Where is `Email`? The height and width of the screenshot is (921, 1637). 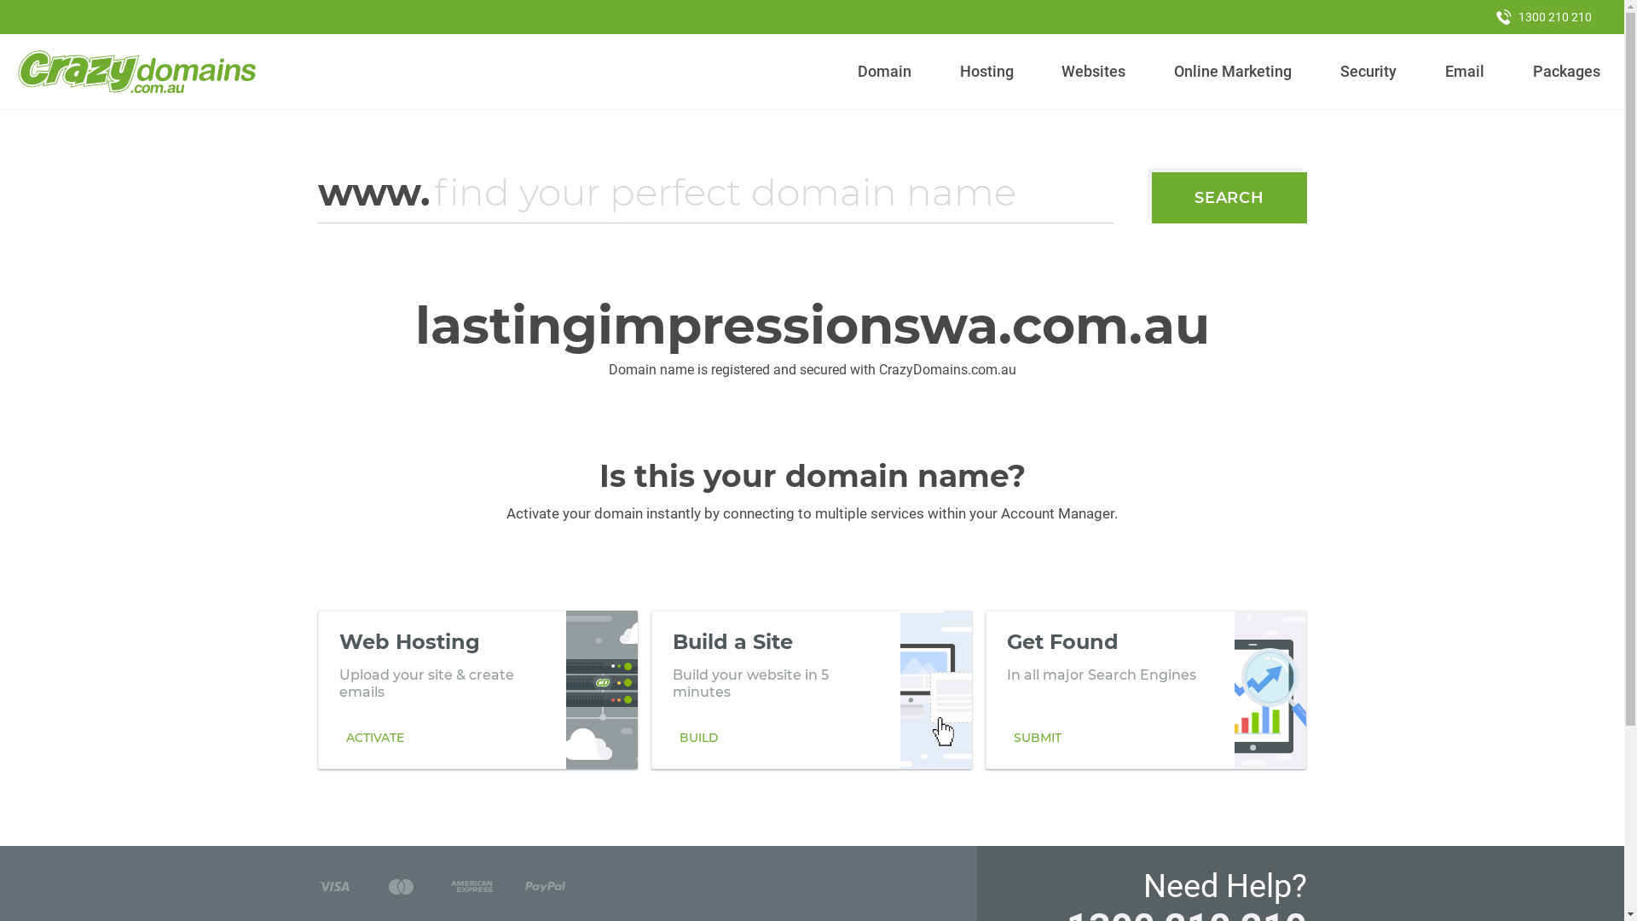
Email is located at coordinates (1465, 72).